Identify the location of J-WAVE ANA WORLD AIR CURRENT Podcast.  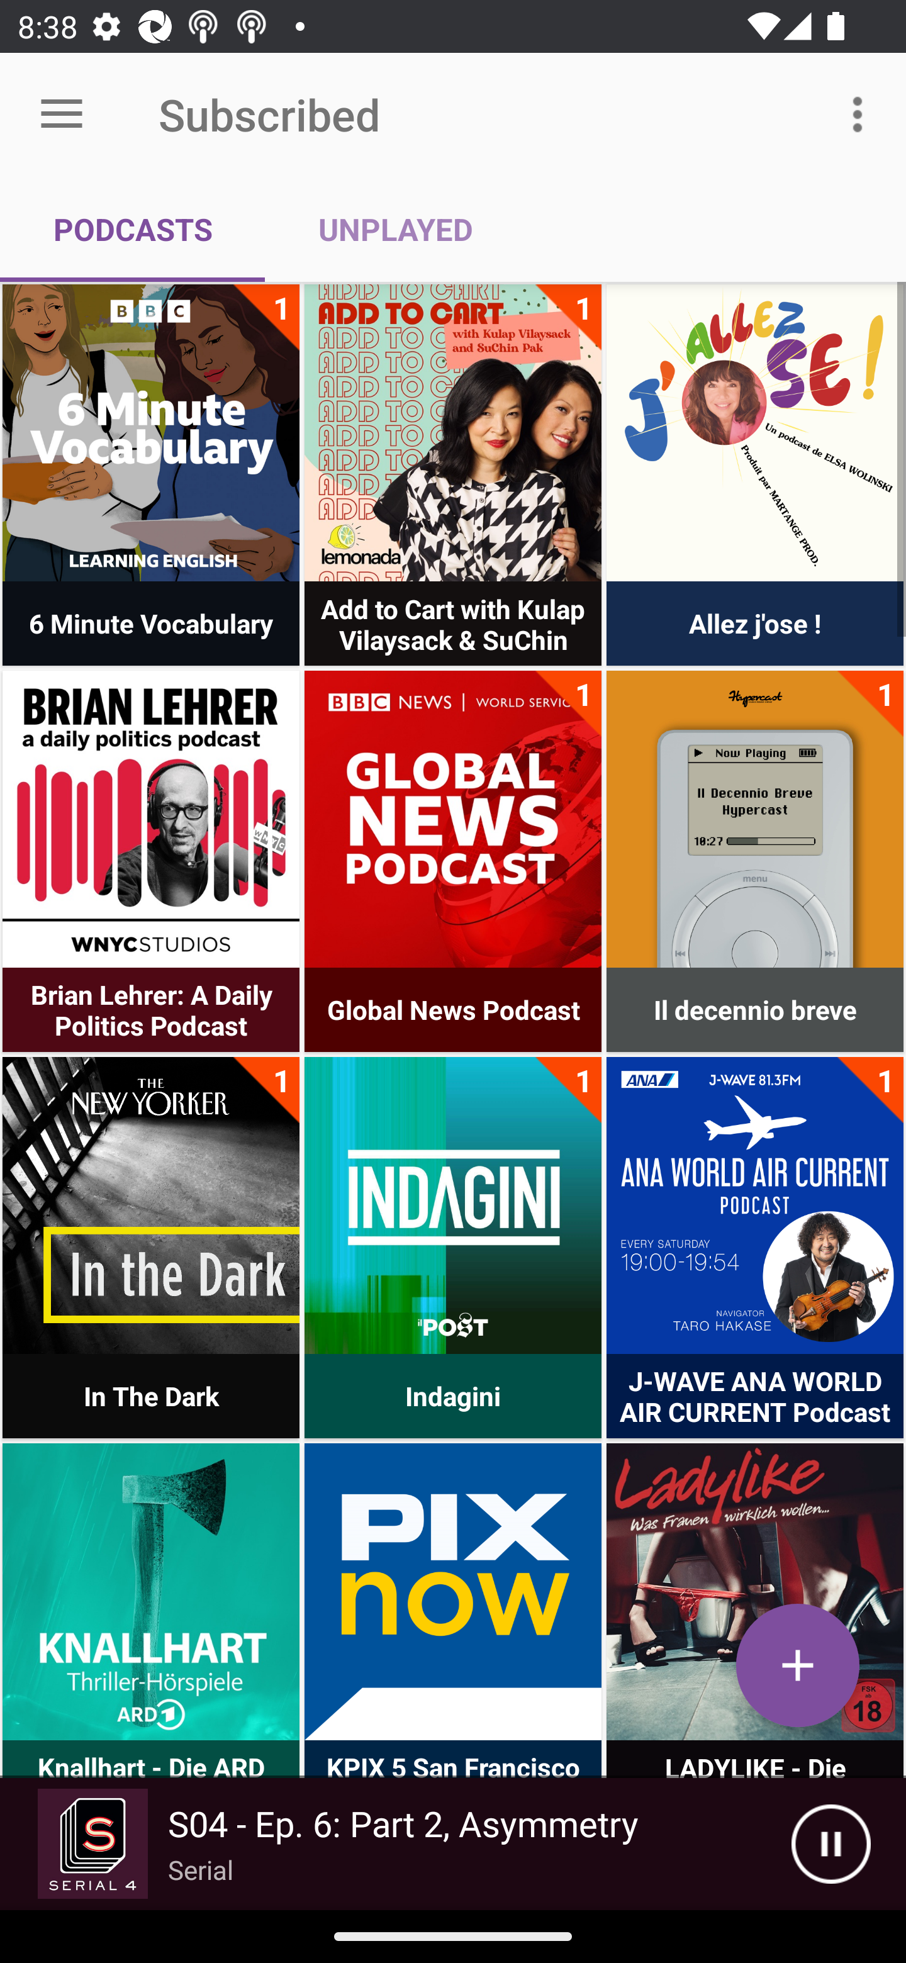
(754, 1205).